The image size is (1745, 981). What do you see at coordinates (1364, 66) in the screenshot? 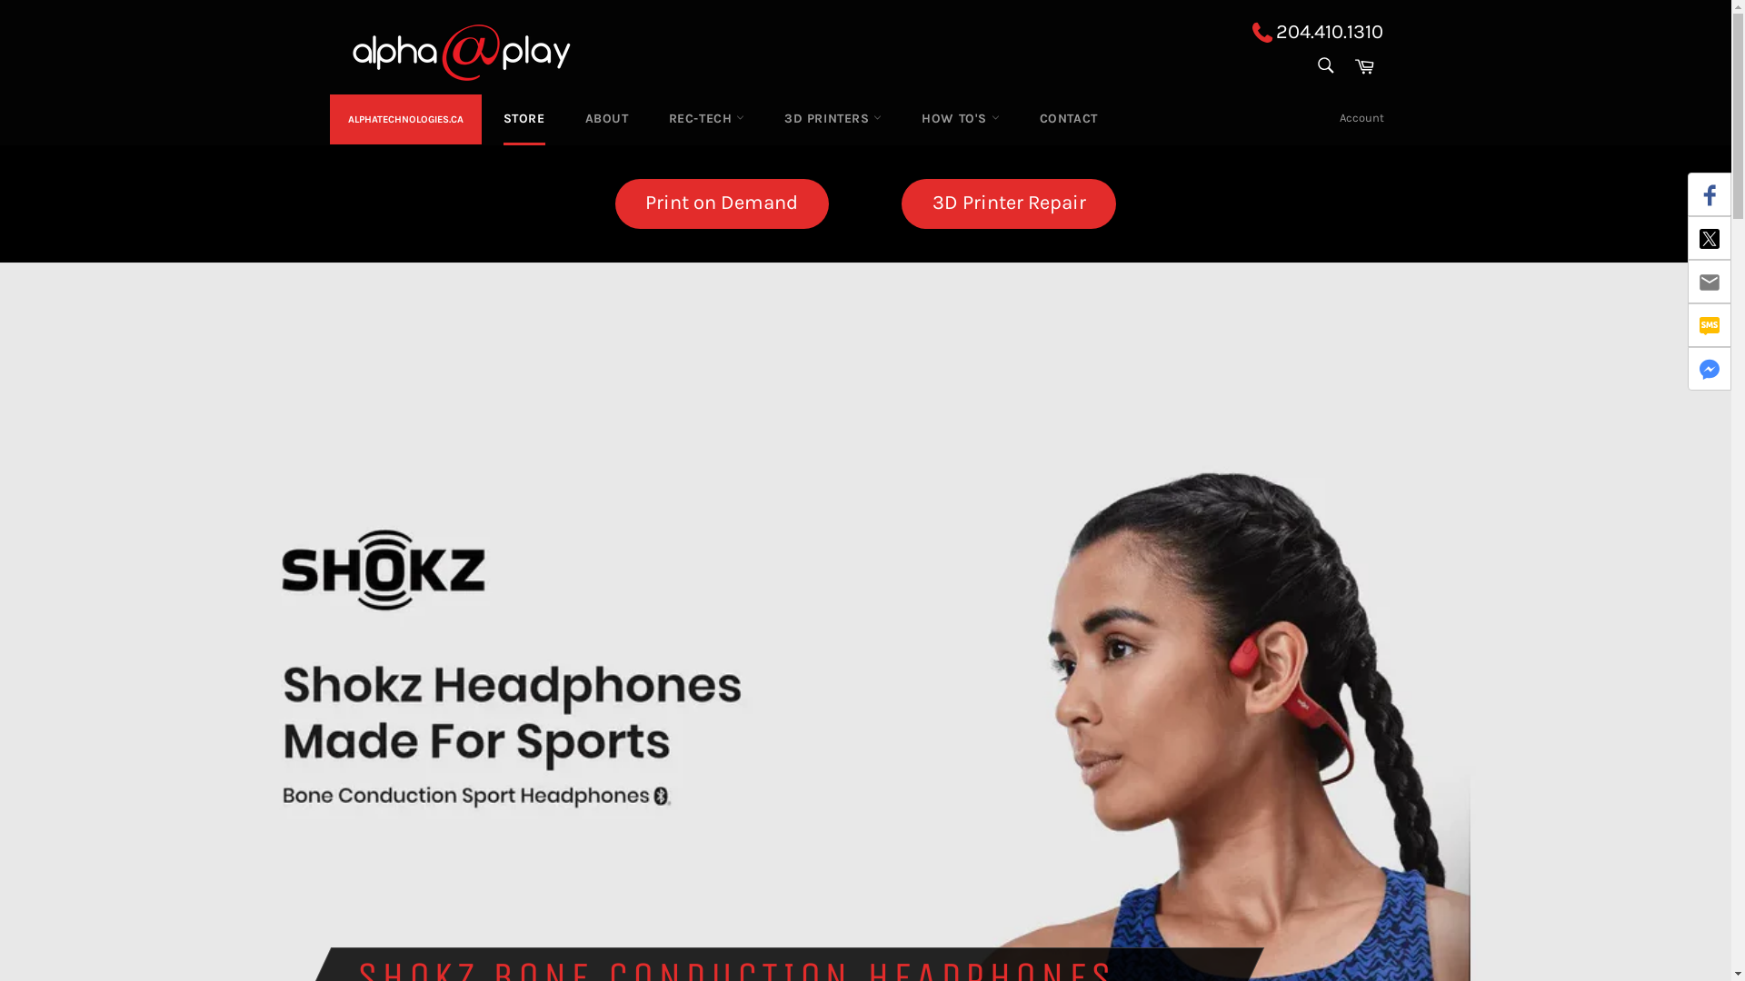
I see `Cart` at bounding box center [1364, 66].